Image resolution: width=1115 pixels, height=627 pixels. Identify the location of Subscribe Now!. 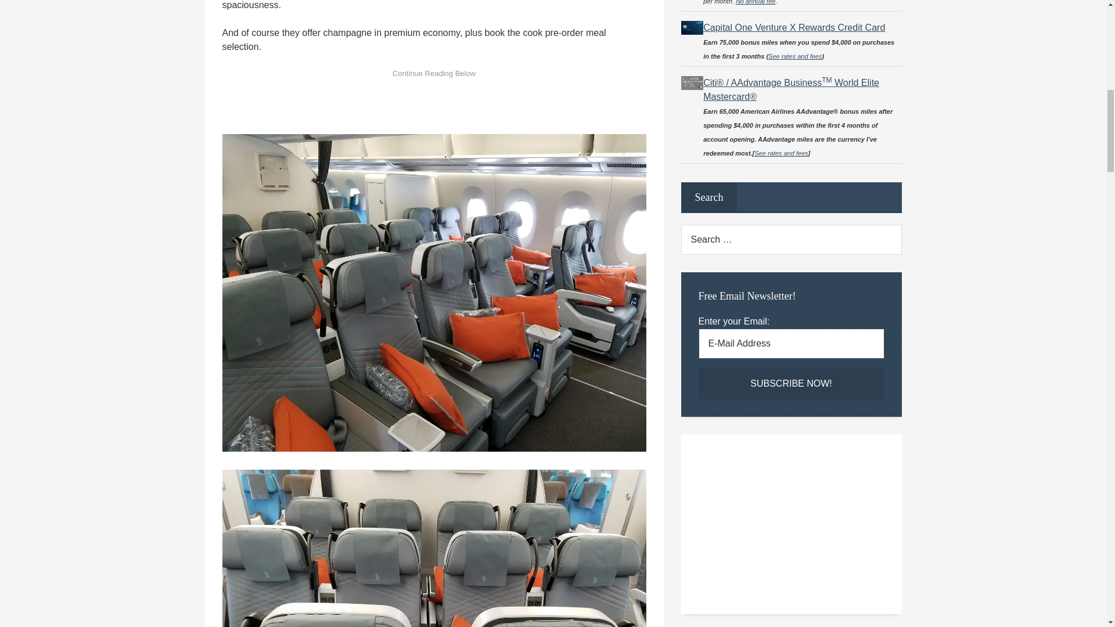
(791, 383).